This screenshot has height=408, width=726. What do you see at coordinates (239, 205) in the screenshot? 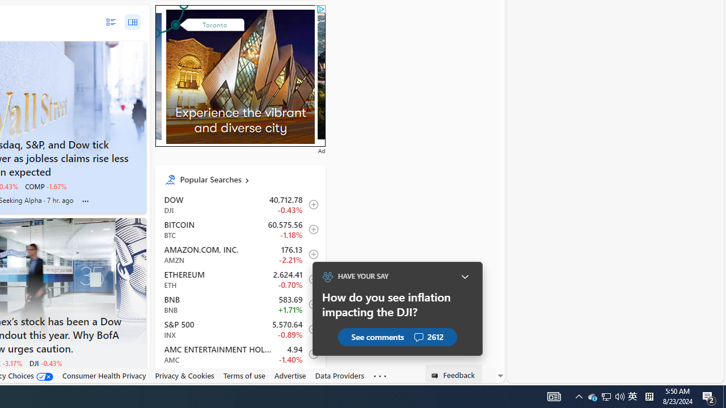
I see `DJI DOW decrease 40,712.78 -177.71 -0.43% itemundefined` at bounding box center [239, 205].